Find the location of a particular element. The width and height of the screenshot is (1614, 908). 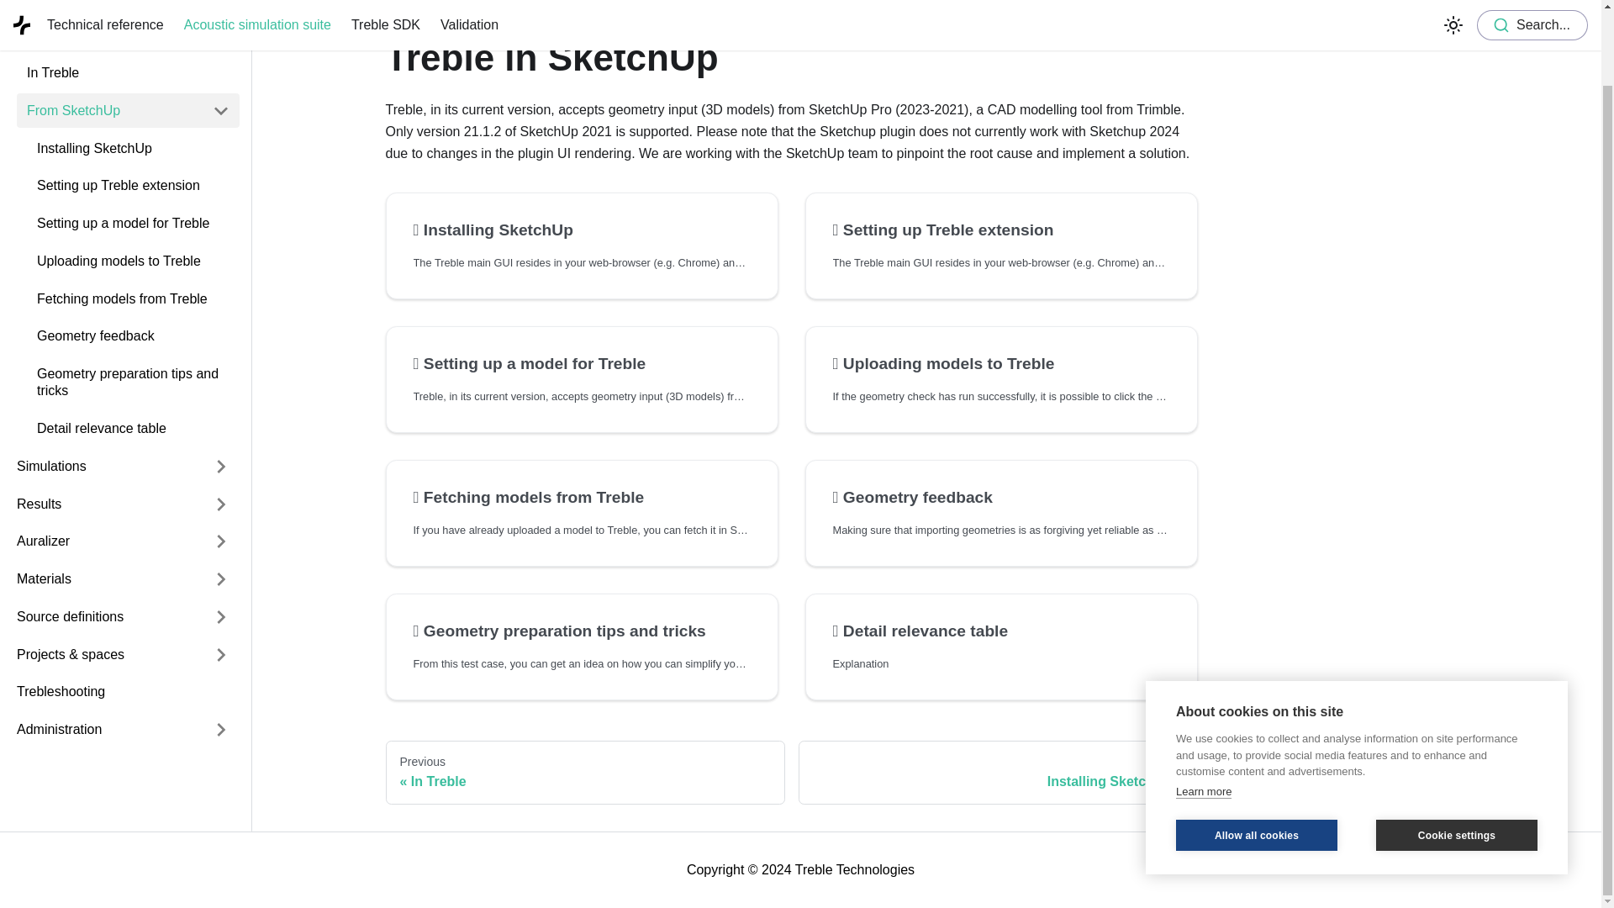

Setting up Treble extension is located at coordinates (133, 180).